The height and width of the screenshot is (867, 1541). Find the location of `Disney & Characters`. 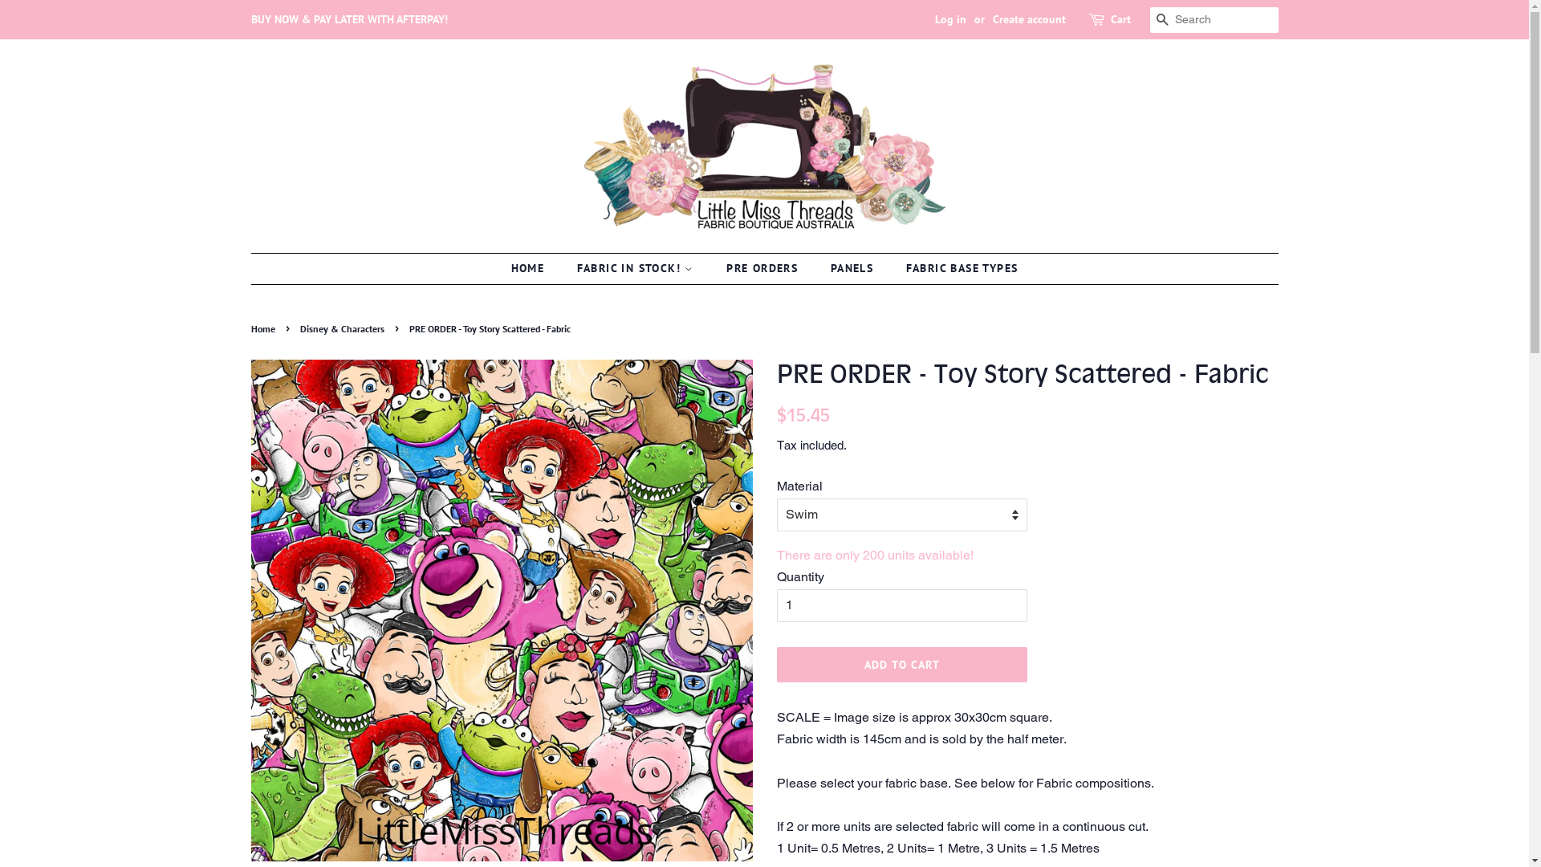

Disney & Characters is located at coordinates (344, 329).